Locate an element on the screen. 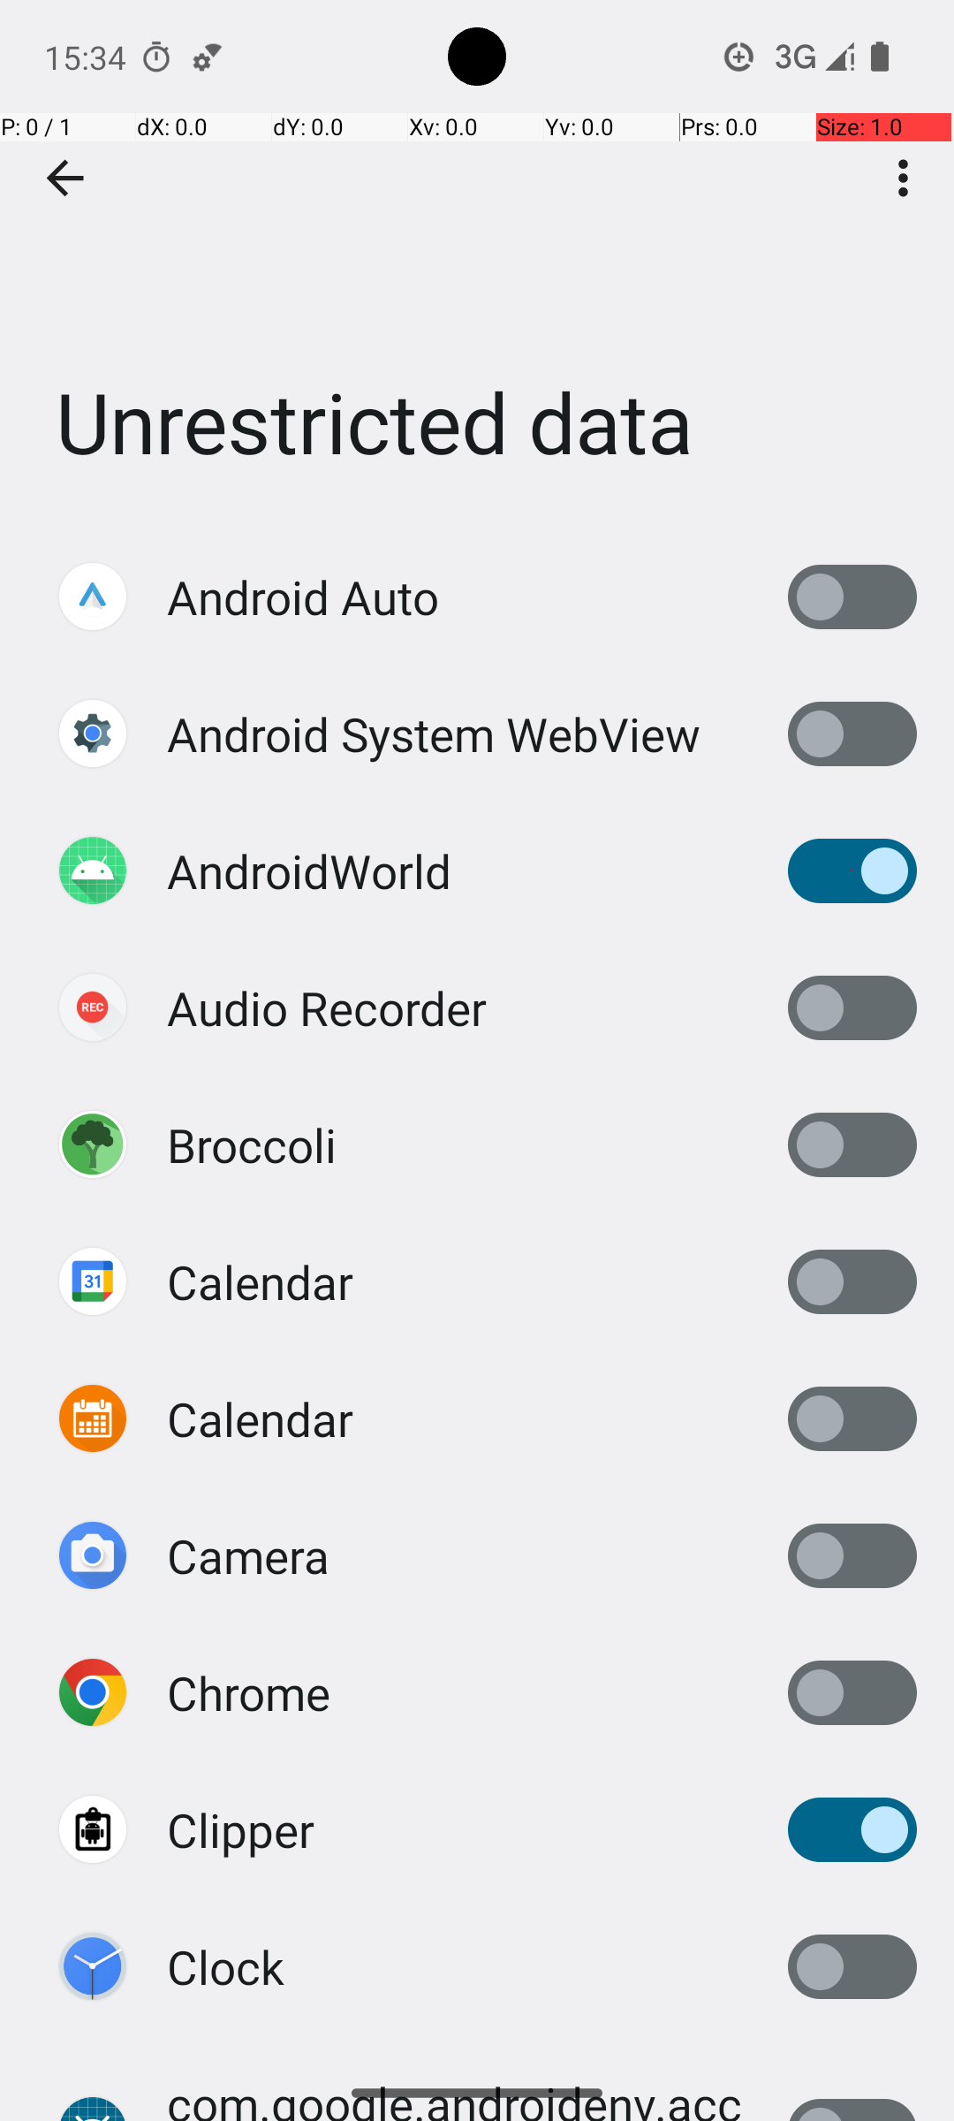 Image resolution: width=954 pixels, height=2121 pixels. Unrestricted data is located at coordinates (477, 264).